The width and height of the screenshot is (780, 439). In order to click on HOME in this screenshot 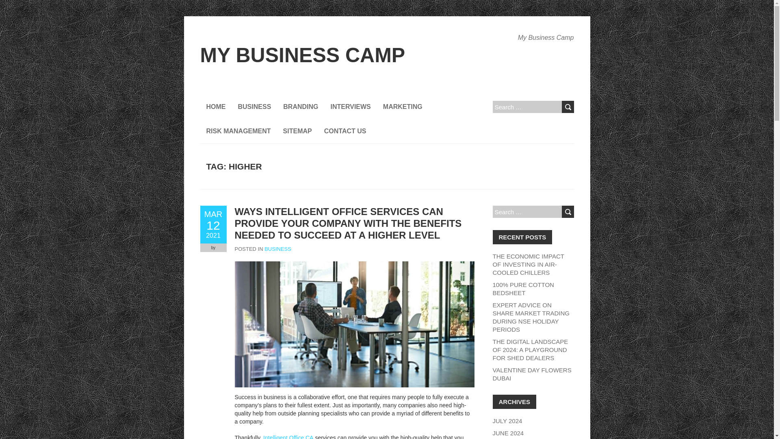, I will do `click(215, 106)`.